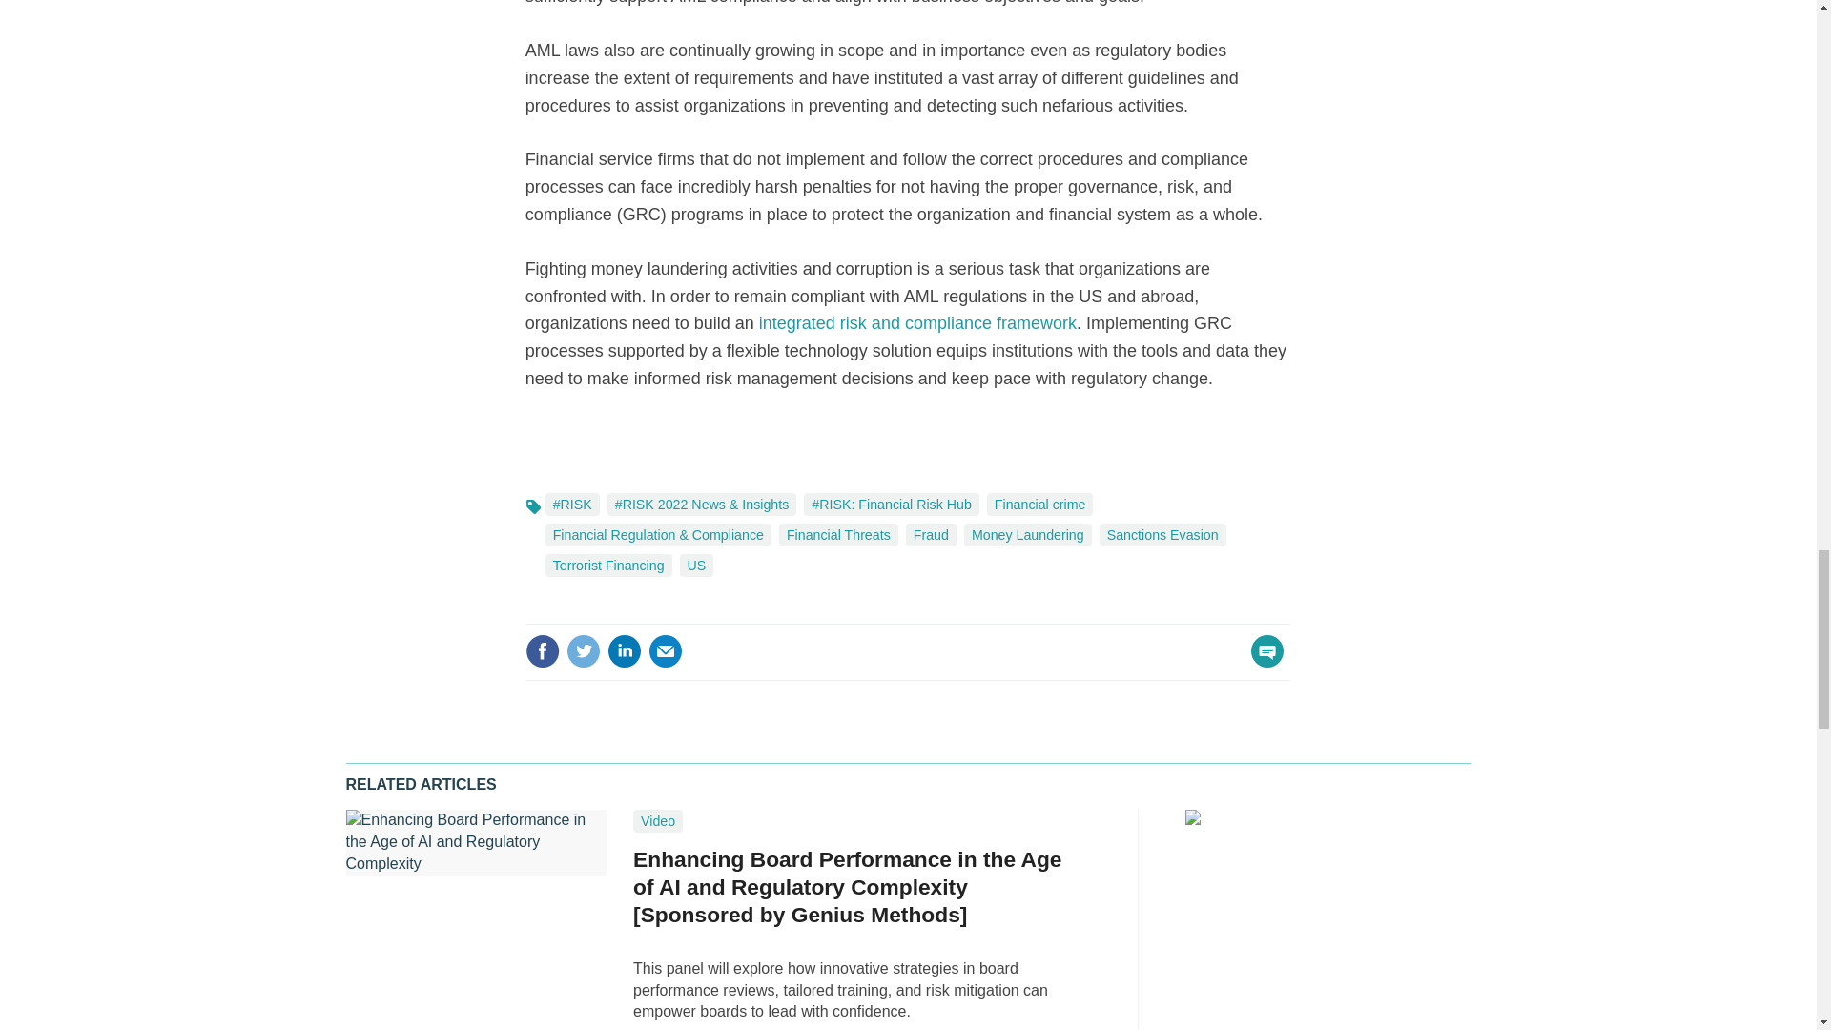 The width and height of the screenshot is (1831, 1030). Describe the element at coordinates (666, 650) in the screenshot. I see `Email this article` at that location.